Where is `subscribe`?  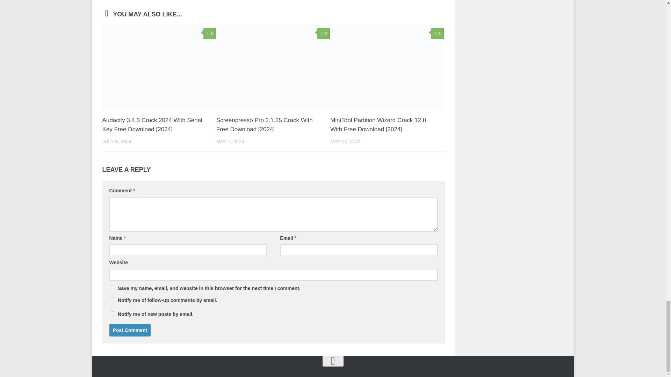
subscribe is located at coordinates (113, 300).